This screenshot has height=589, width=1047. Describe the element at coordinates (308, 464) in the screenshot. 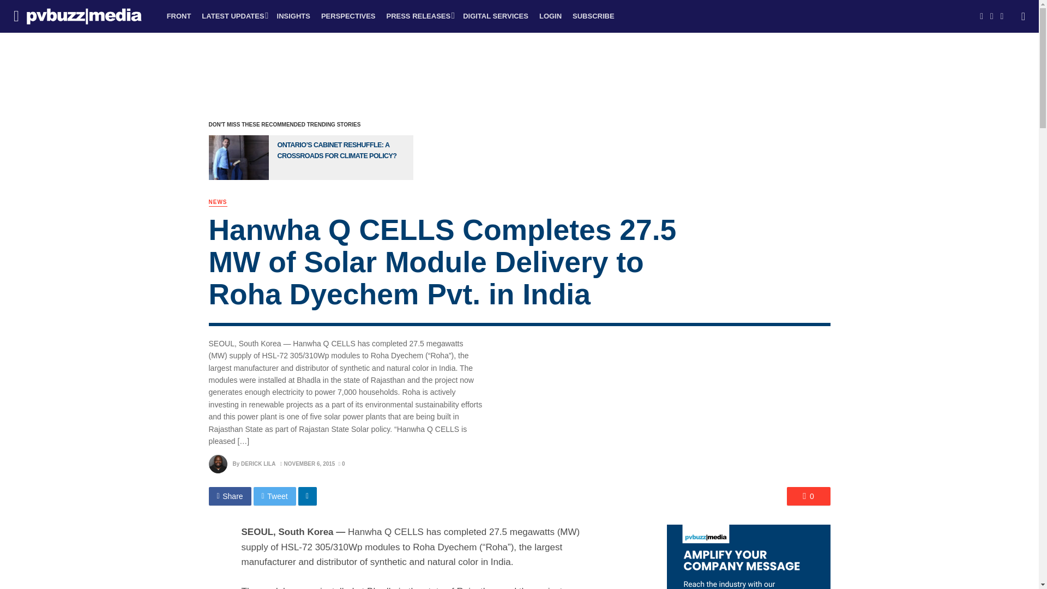

I see `November 6, 2015 at 1:14 pm` at that location.